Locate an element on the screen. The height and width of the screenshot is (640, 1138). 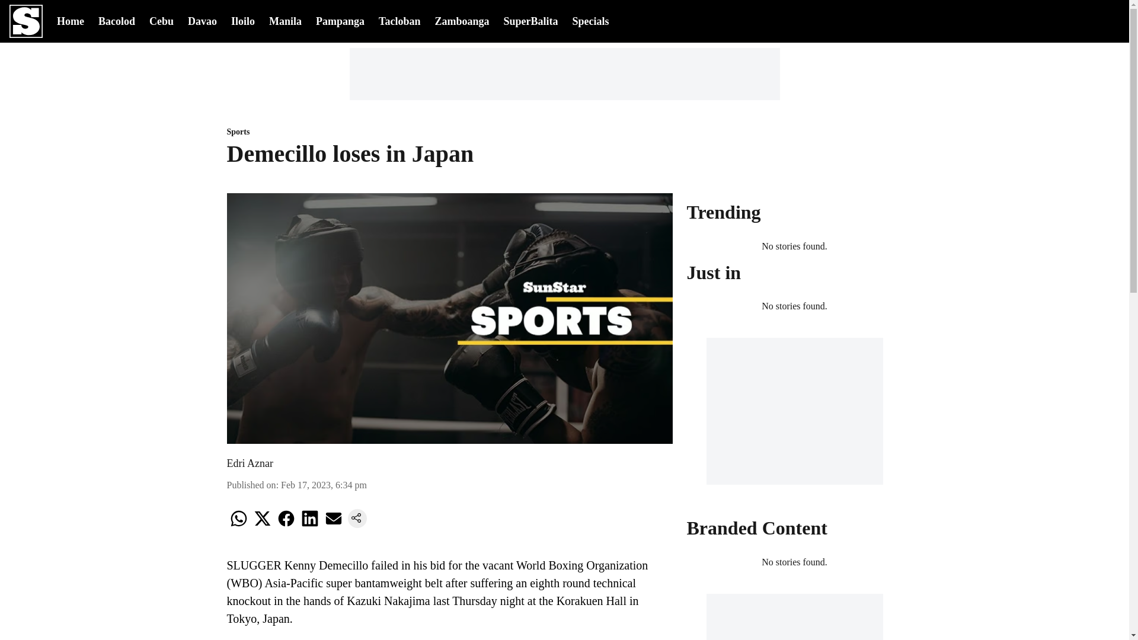
Sports is located at coordinates (449, 132).